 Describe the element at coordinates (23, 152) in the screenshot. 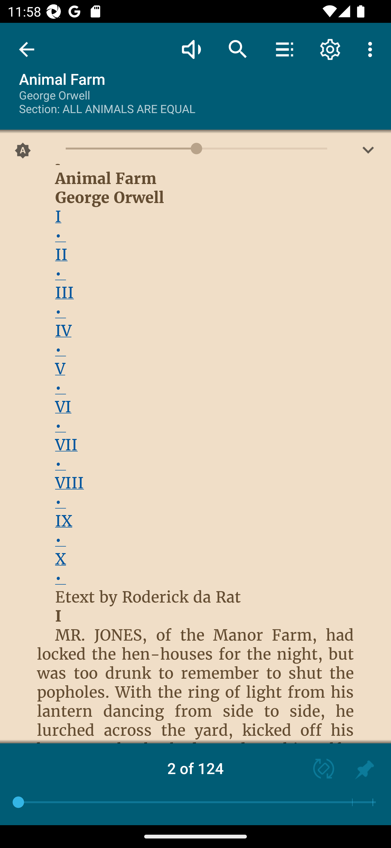

I see `Selected screen brightness` at that location.